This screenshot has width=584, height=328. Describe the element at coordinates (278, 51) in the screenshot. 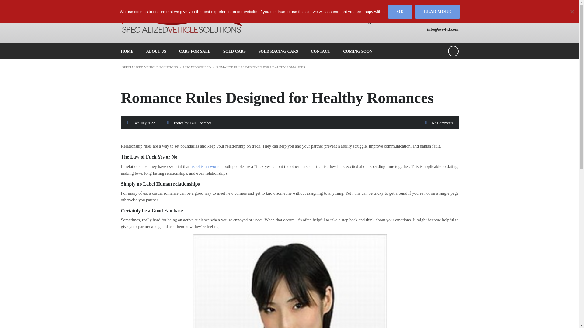

I see `SOLD RACING CARS` at that location.